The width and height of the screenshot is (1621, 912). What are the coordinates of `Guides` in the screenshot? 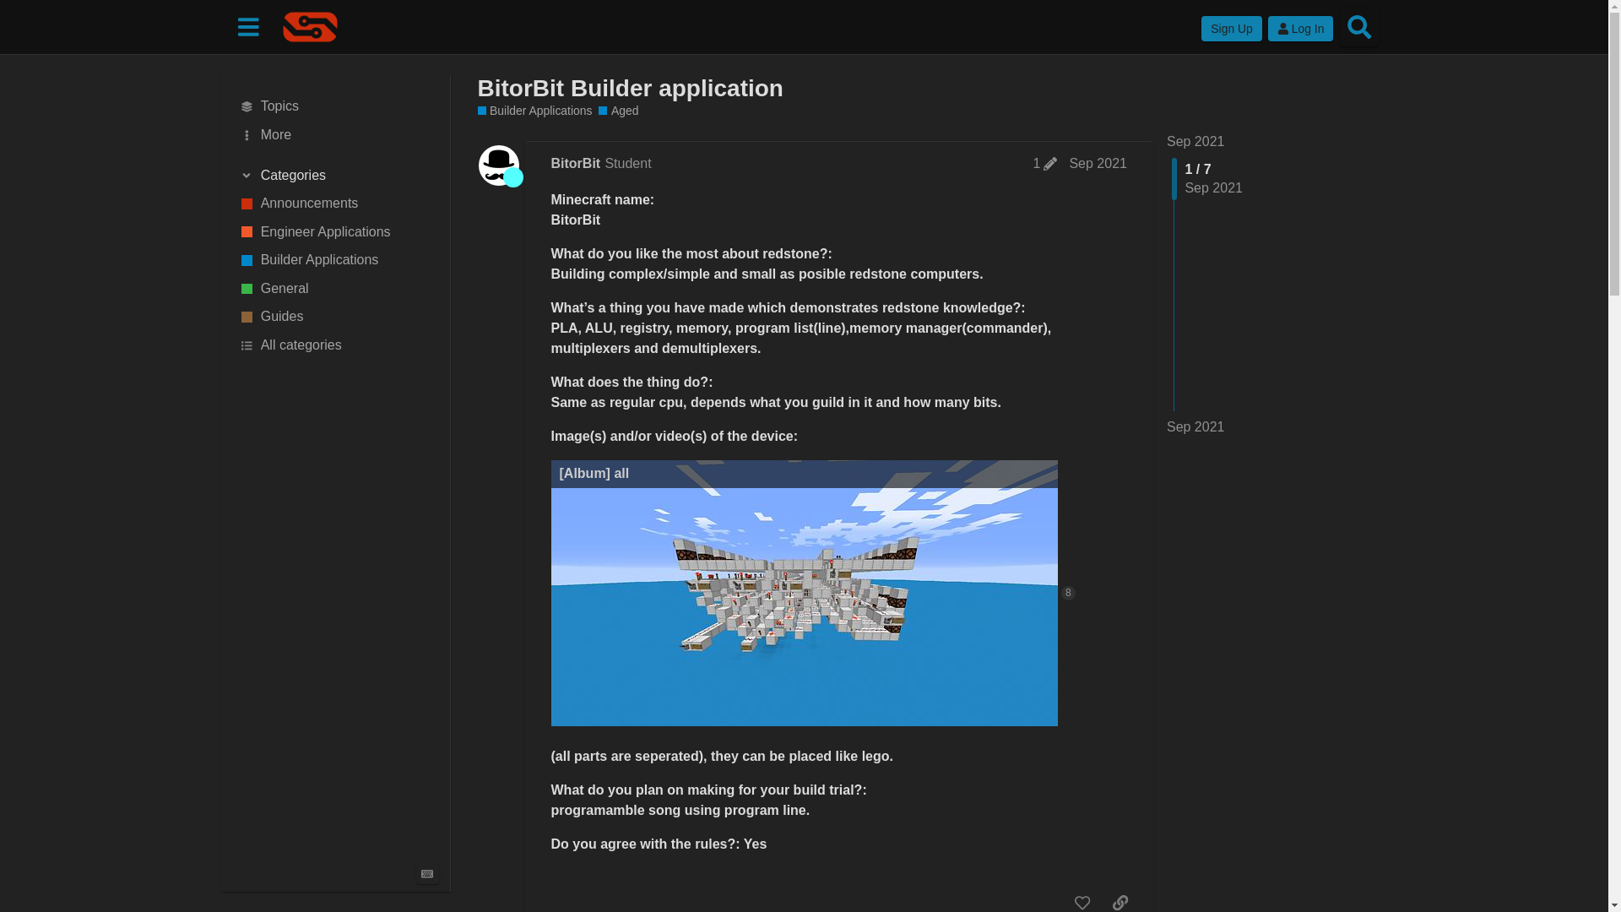 It's located at (335, 318).